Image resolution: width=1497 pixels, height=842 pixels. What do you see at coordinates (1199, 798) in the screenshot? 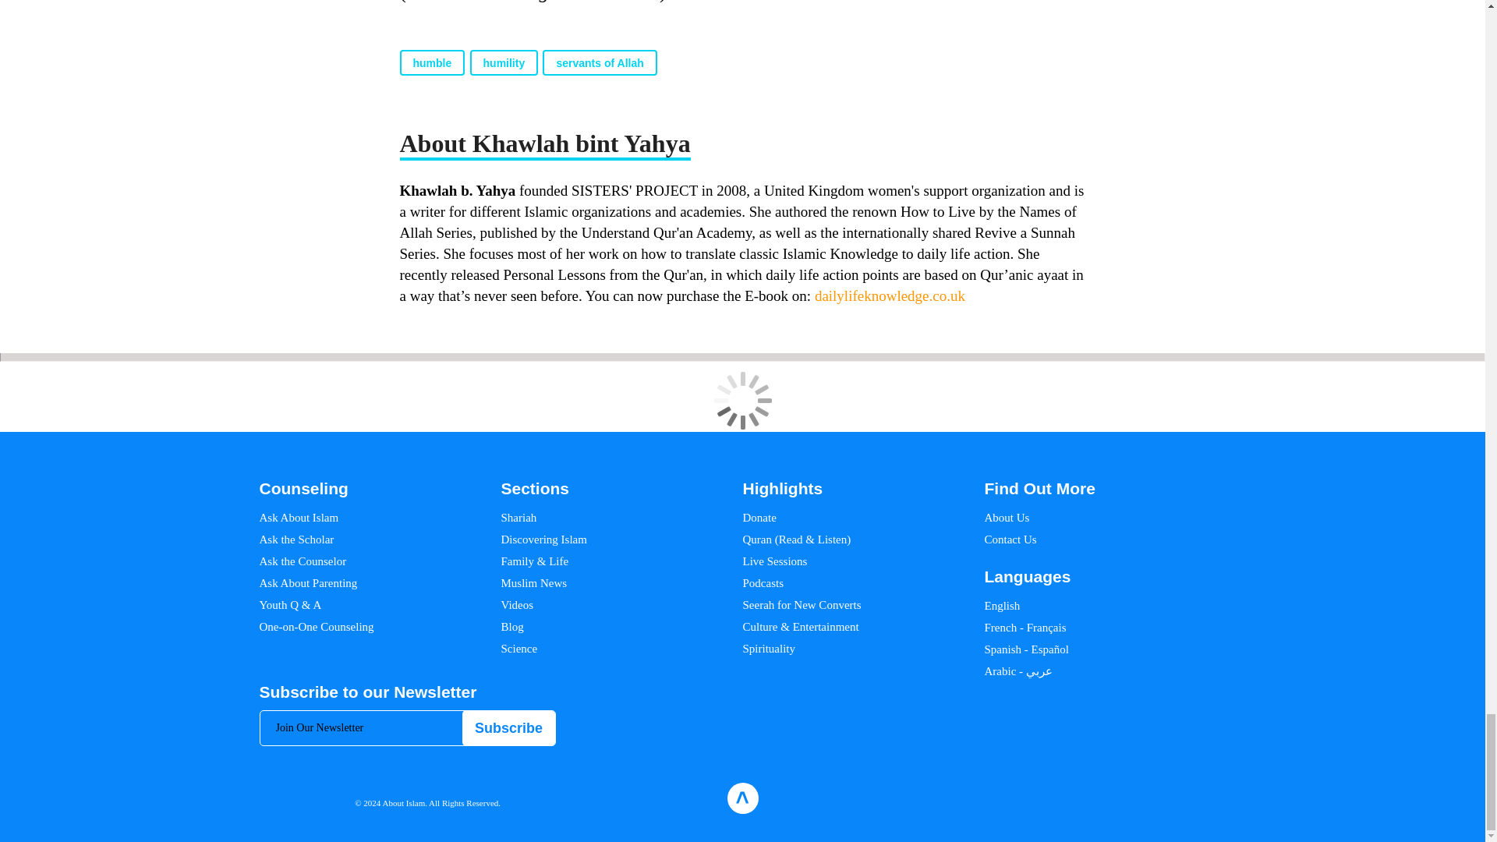
I see `youtube` at bounding box center [1199, 798].